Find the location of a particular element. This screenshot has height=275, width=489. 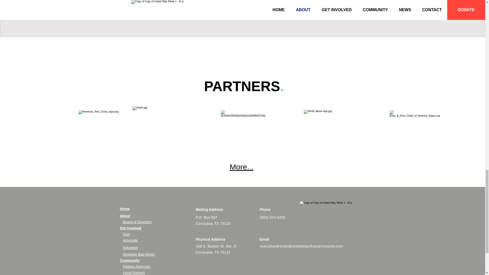

Board of Directors  is located at coordinates (138, 222).